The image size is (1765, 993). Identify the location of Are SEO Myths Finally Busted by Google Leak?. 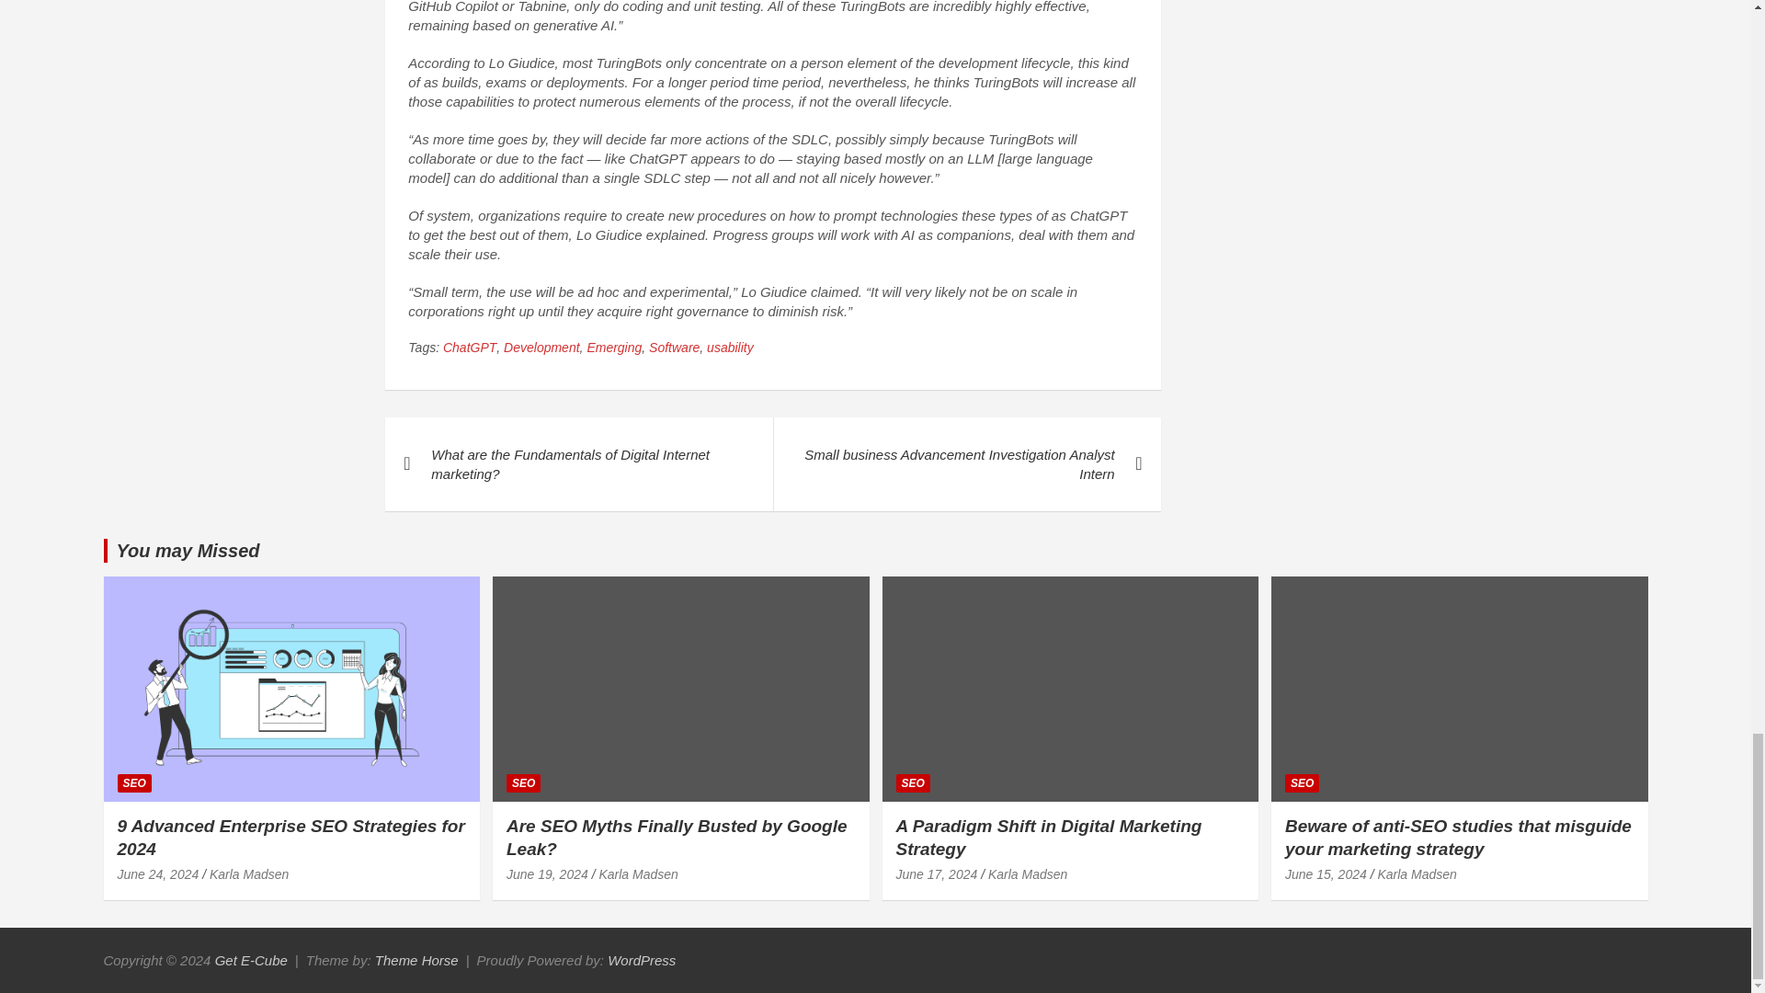
(547, 873).